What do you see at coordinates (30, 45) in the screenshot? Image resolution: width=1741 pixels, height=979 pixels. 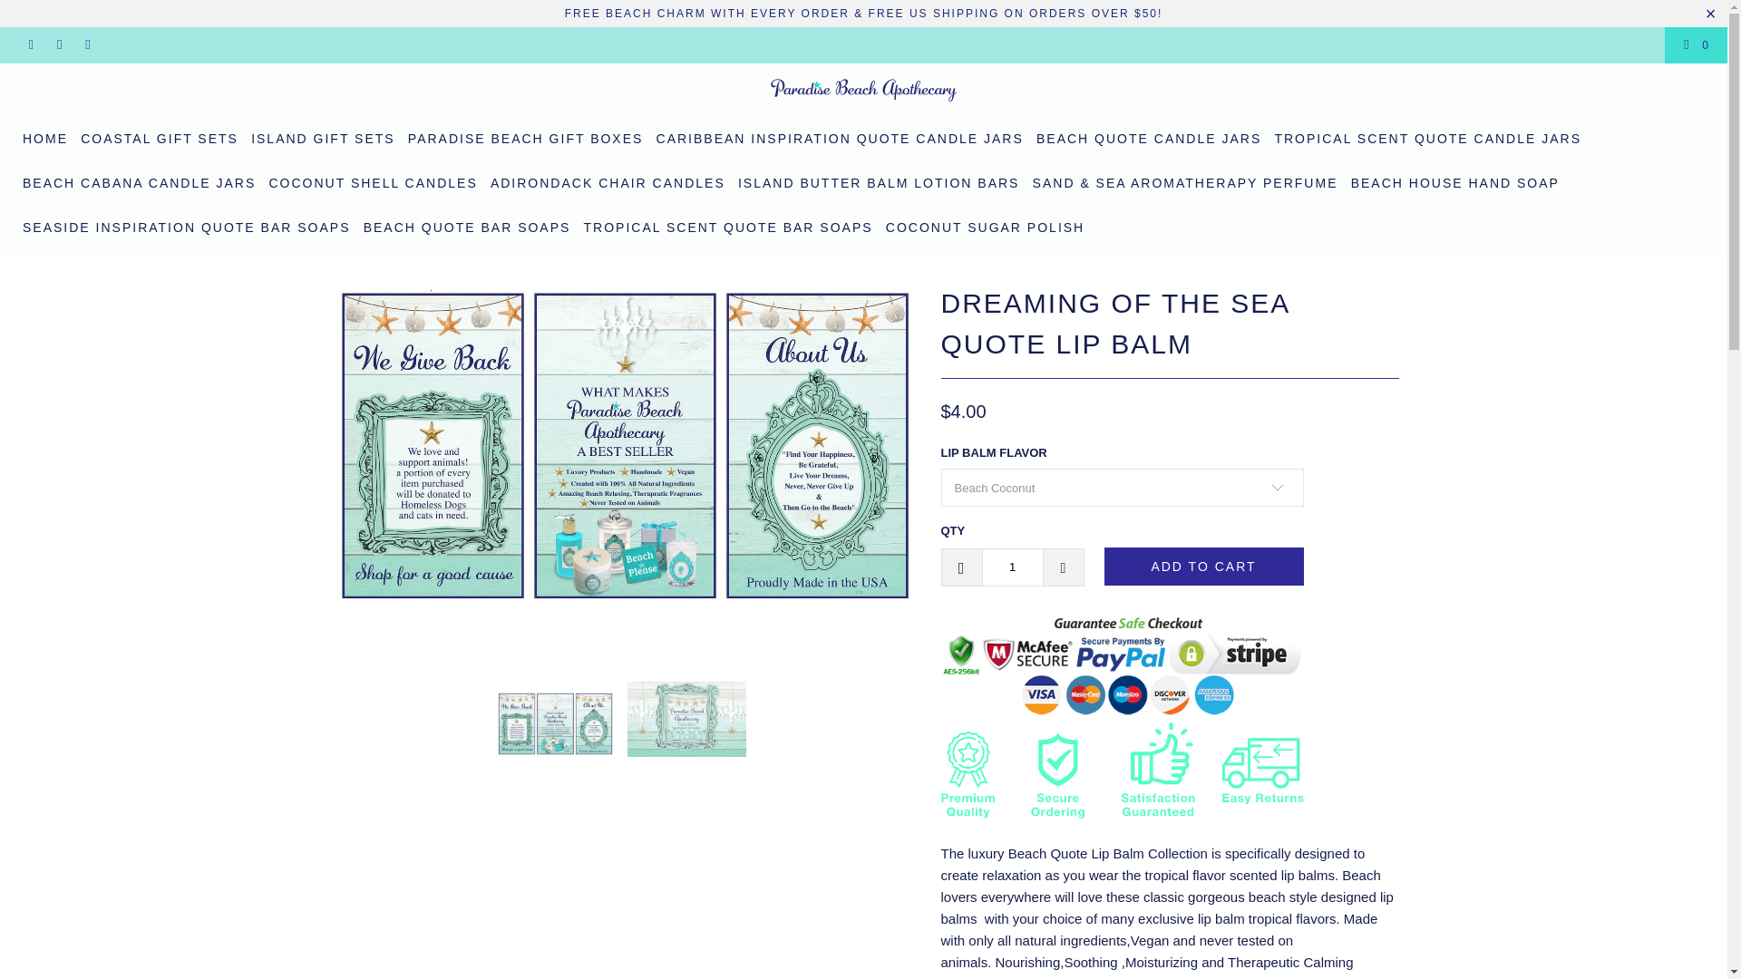 I see `Paradise Beach Apothecary on Facebook` at bounding box center [30, 45].